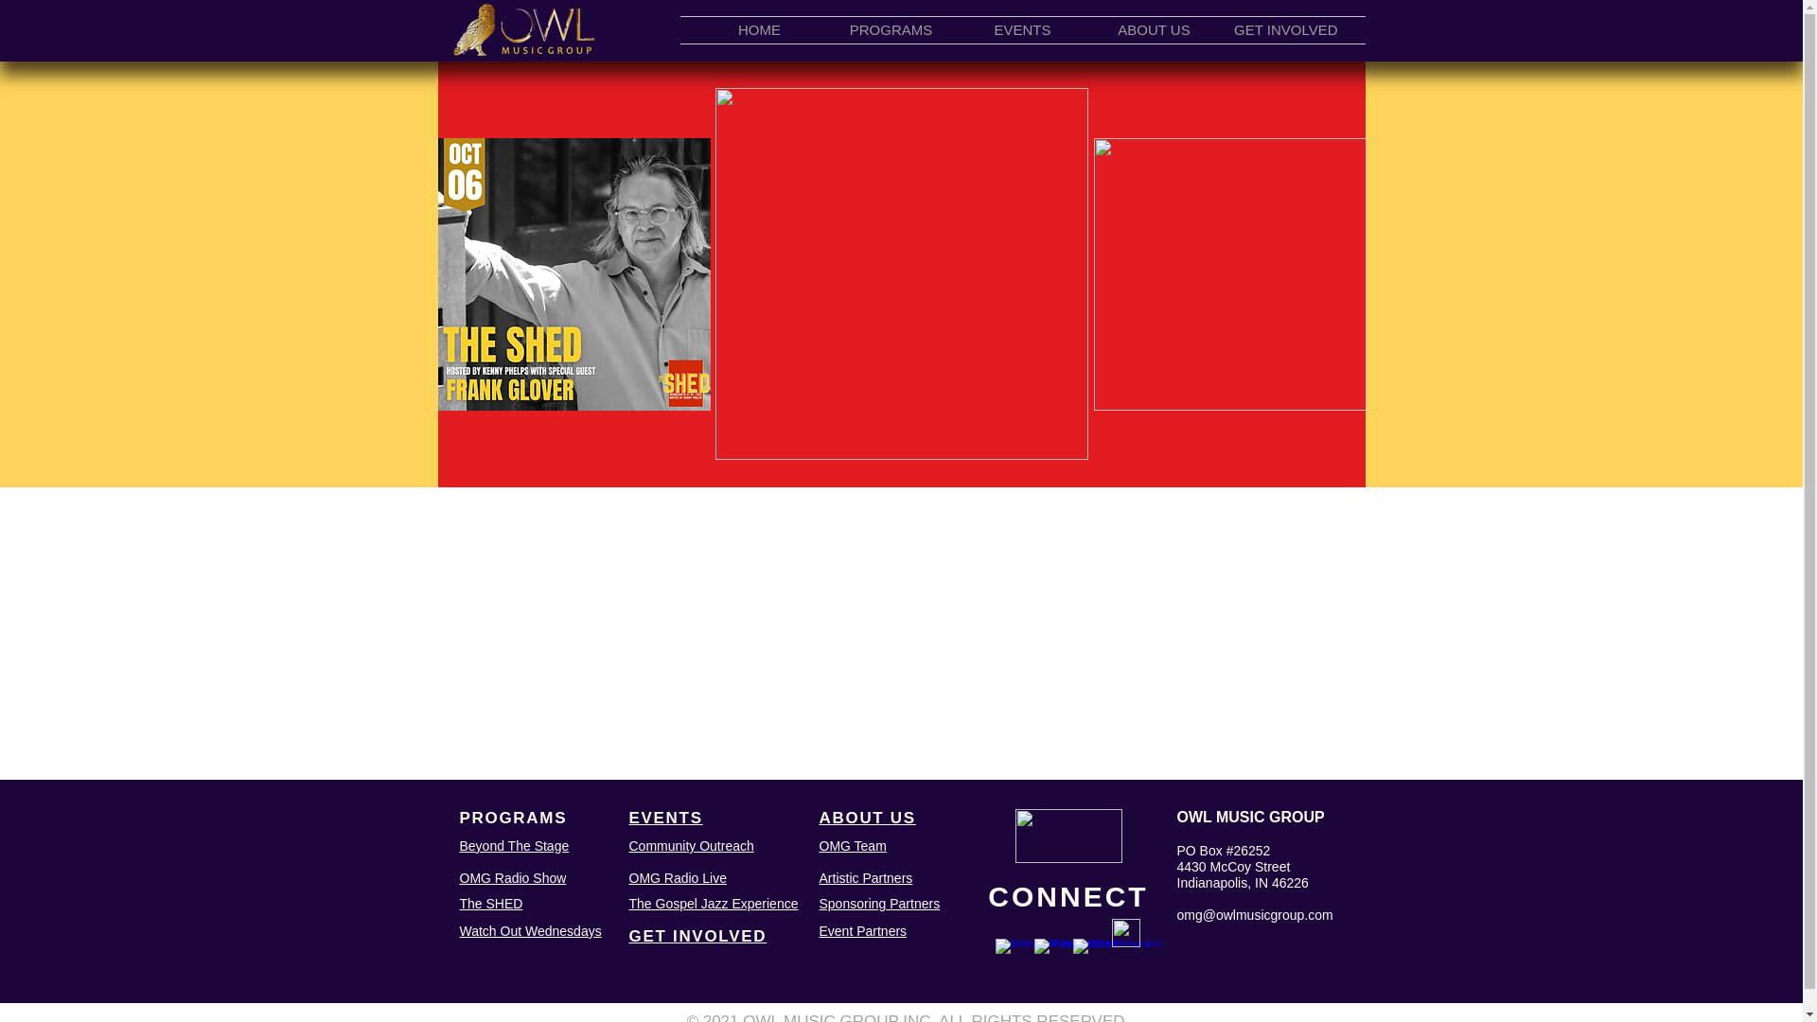  What do you see at coordinates (530, 931) in the screenshot?
I see `Watch Out Wednesdays` at bounding box center [530, 931].